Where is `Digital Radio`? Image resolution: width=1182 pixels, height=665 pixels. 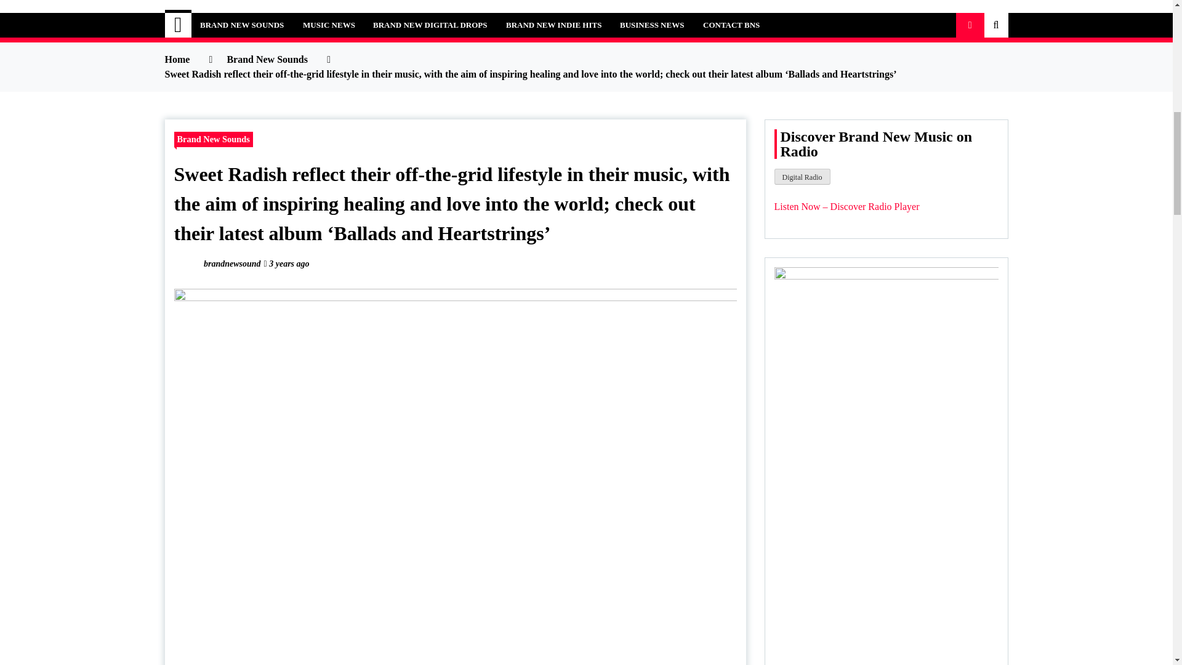 Digital Radio is located at coordinates (802, 177).